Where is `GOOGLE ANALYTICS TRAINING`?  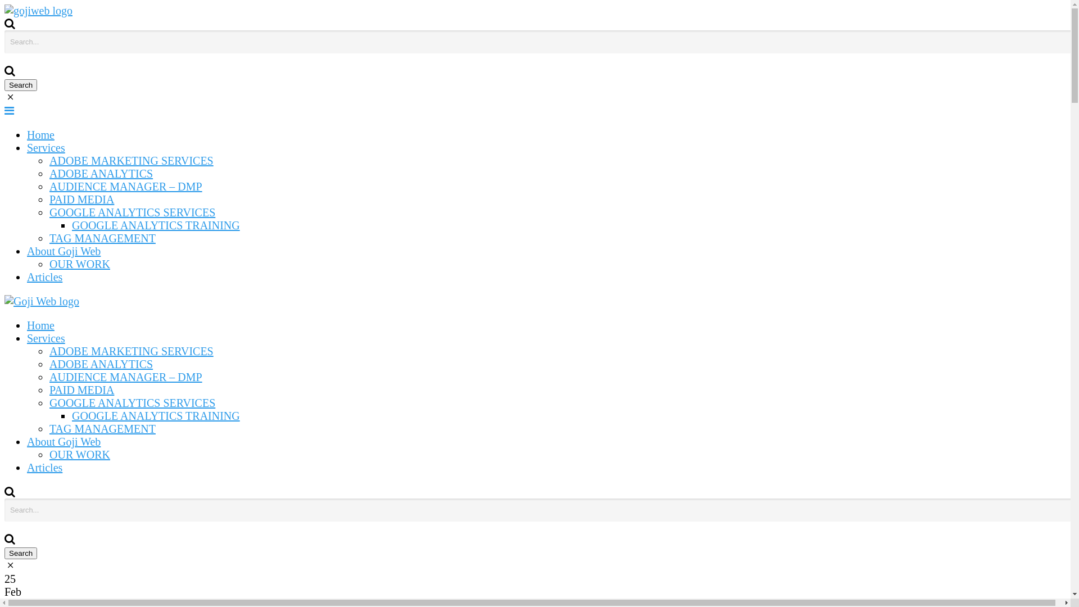
GOOGLE ANALYTICS TRAINING is located at coordinates (156, 225).